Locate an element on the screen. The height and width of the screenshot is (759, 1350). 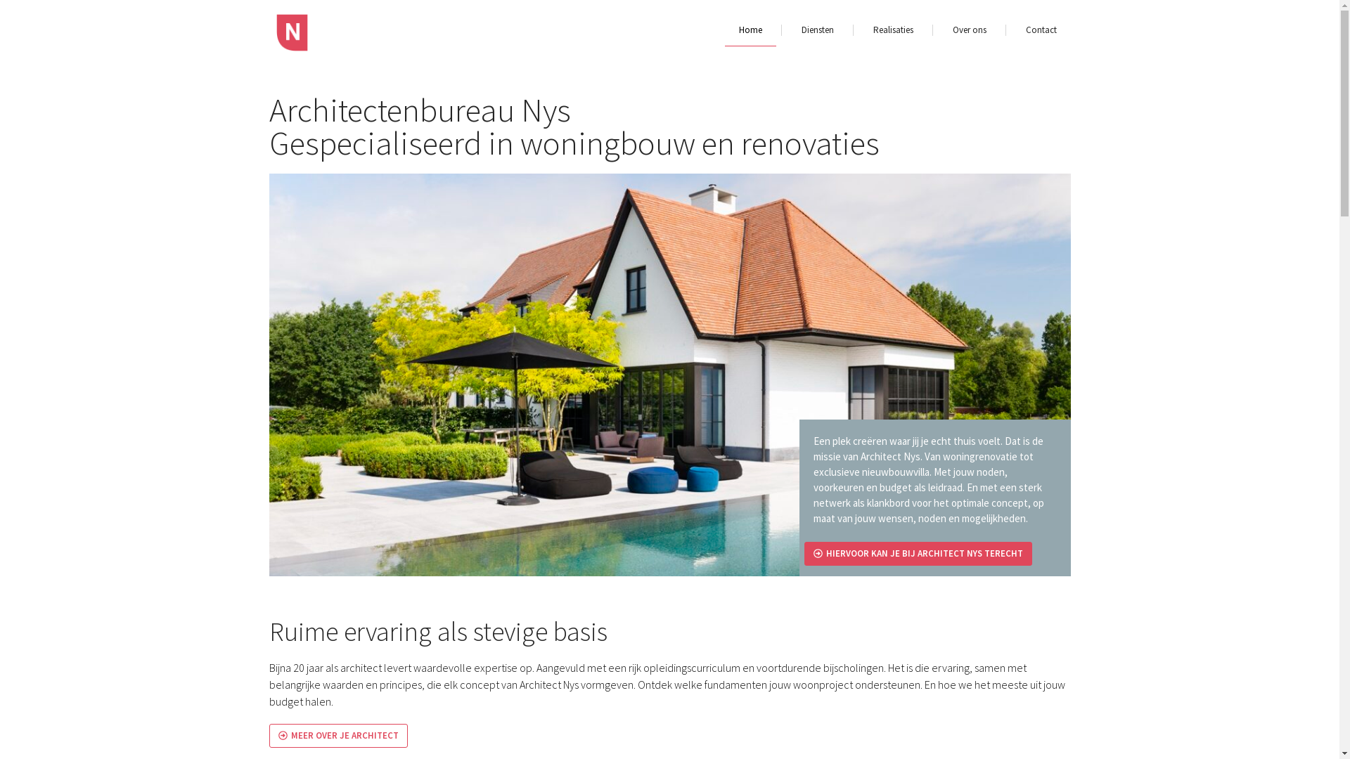
Contact is located at coordinates (1041, 30).